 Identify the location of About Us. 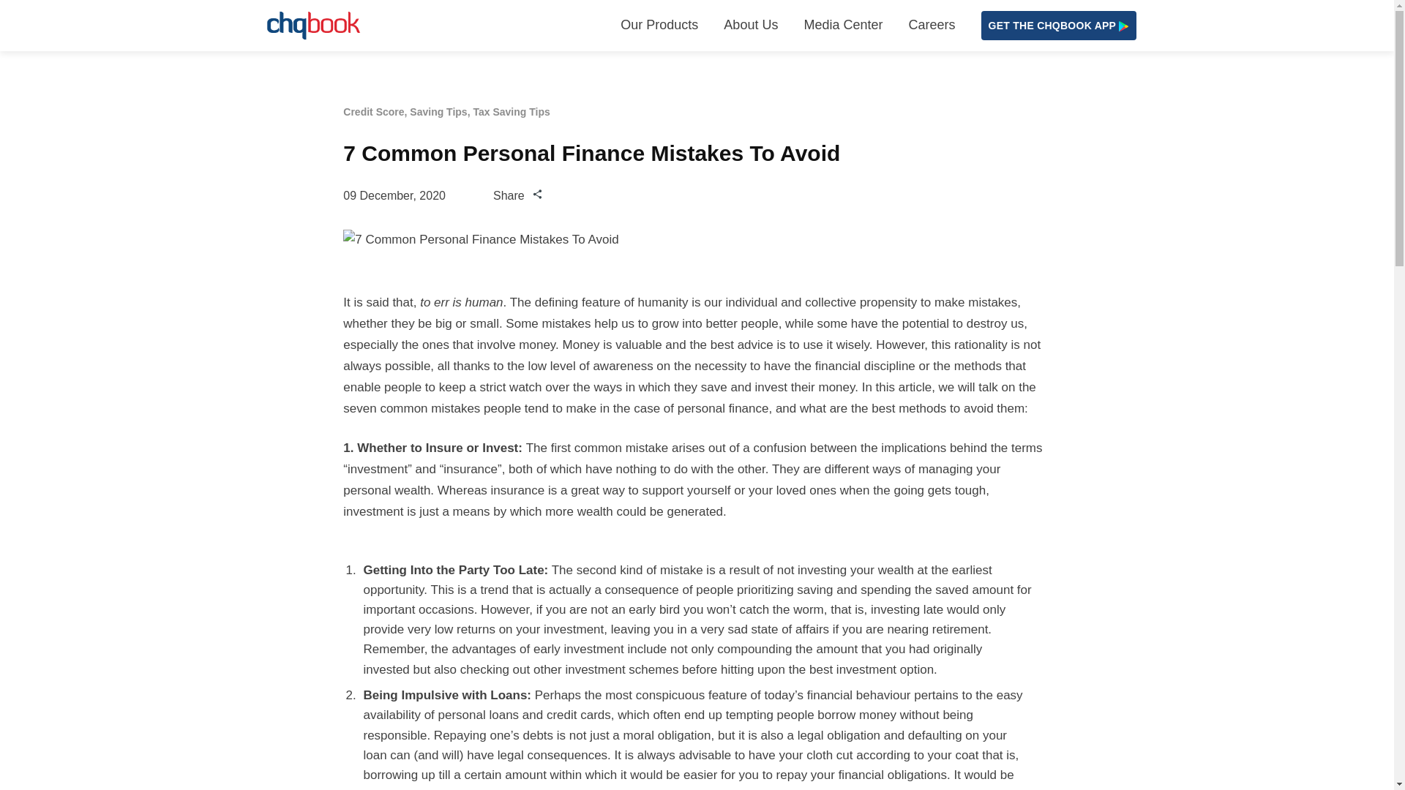
(751, 26).